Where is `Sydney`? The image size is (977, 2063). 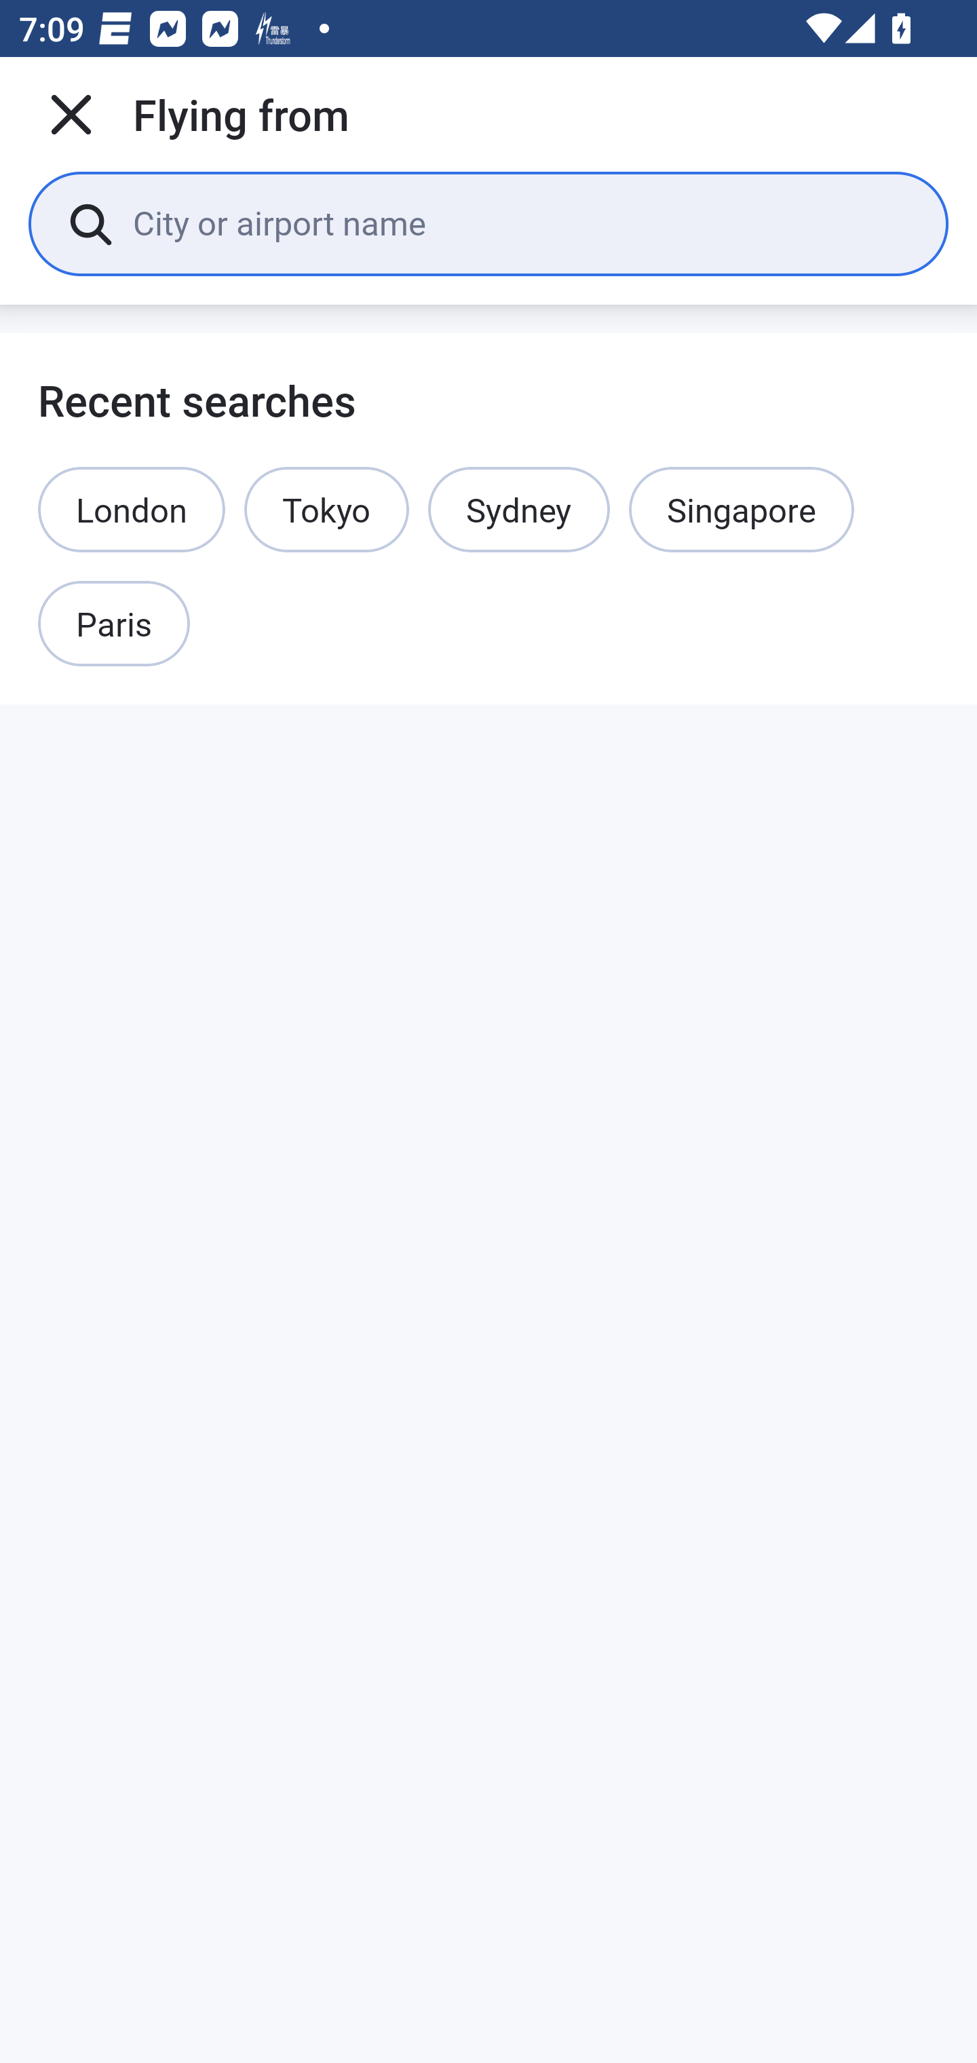 Sydney is located at coordinates (518, 509).